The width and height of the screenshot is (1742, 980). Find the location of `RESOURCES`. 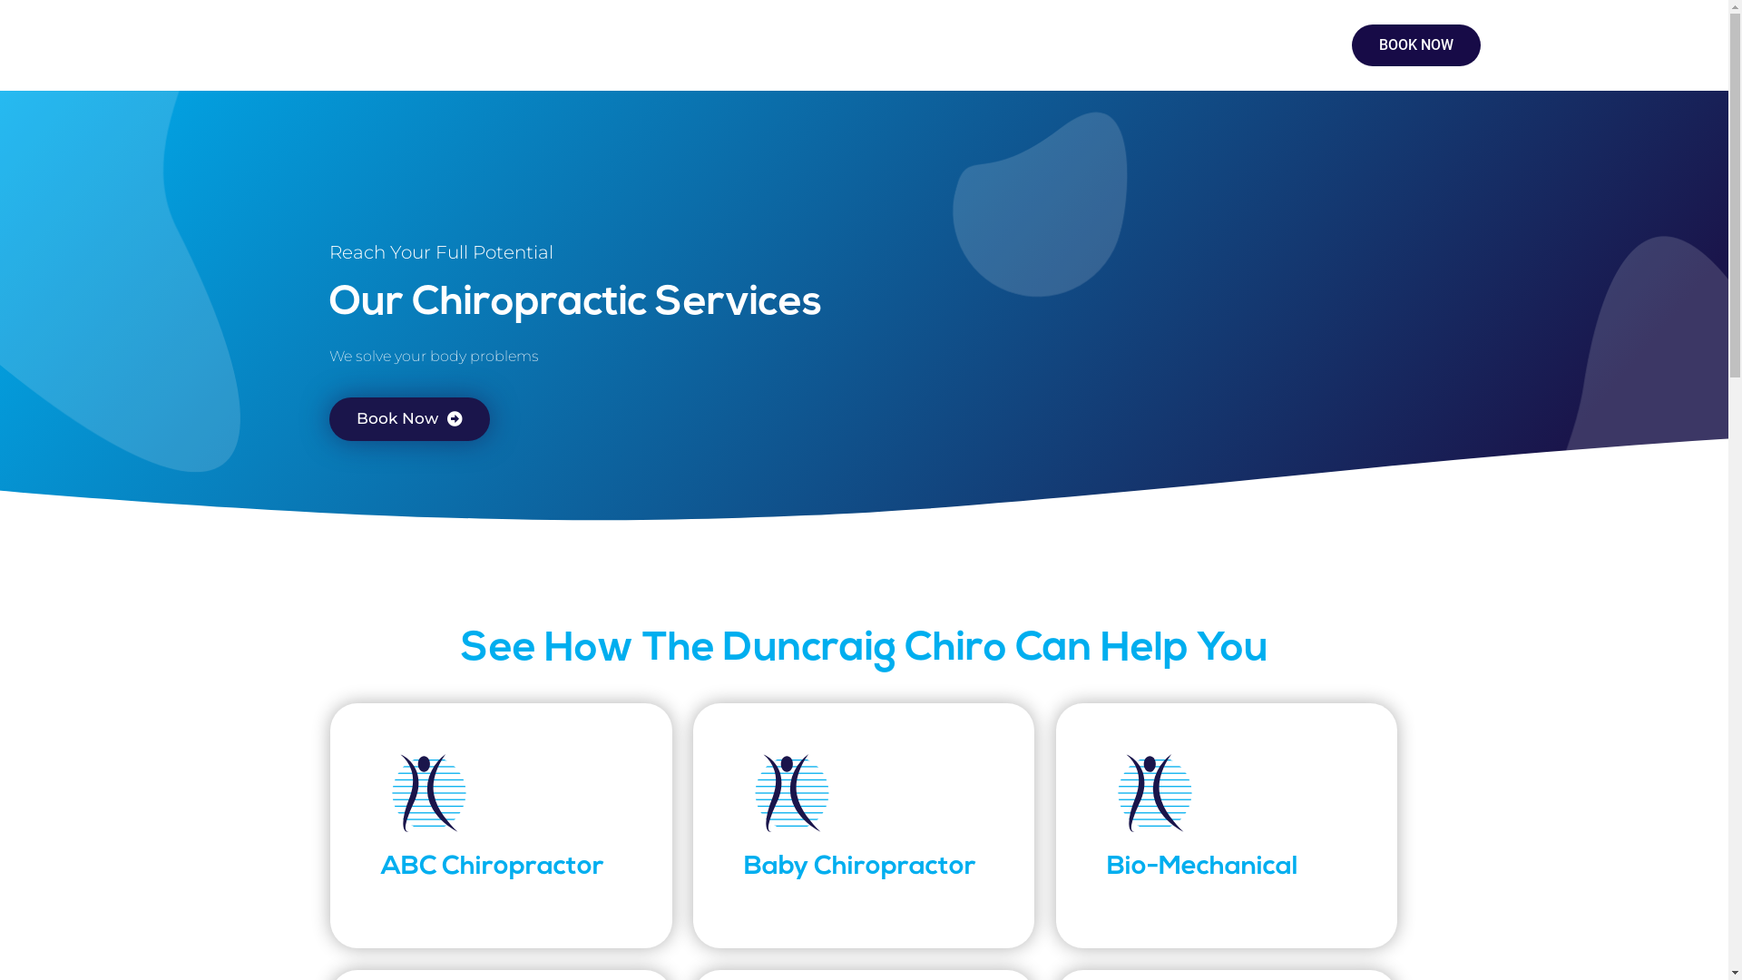

RESOURCES is located at coordinates (842, 45).